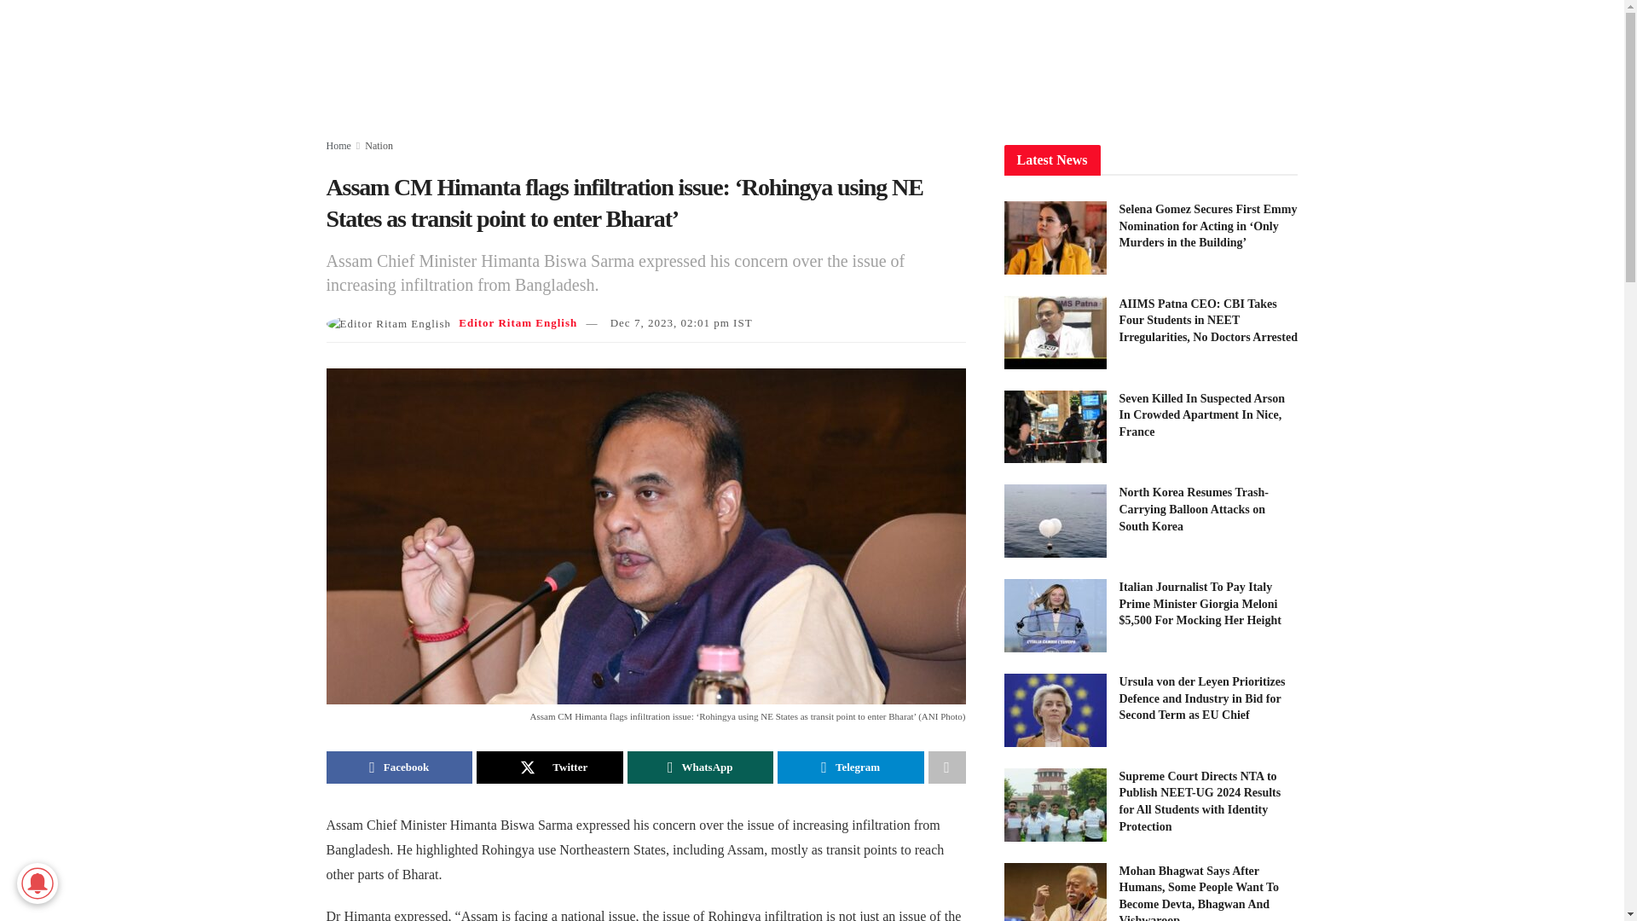 Image resolution: width=1637 pixels, height=921 pixels. Describe the element at coordinates (1061, 60) in the screenshot. I see `LIFESTYLE` at that location.